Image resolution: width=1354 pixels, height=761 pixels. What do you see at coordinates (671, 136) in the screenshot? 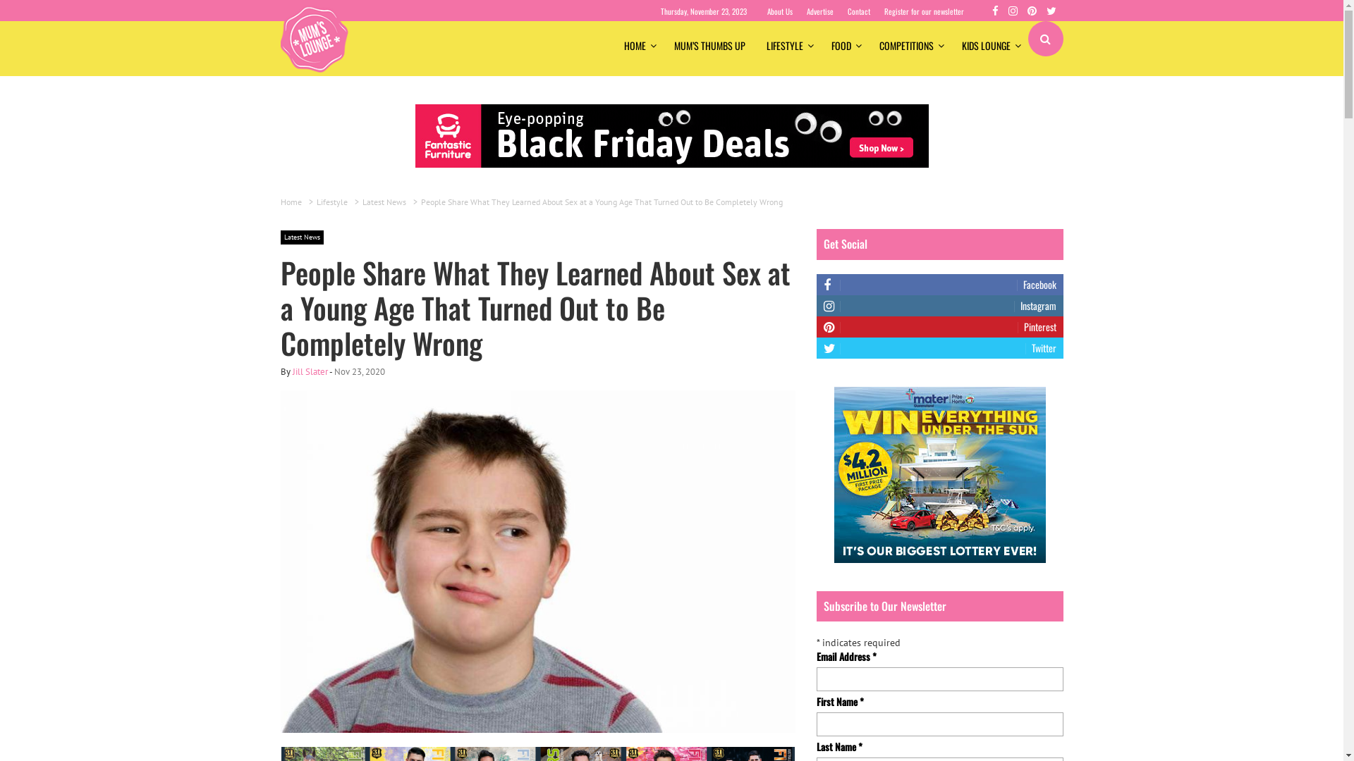
I see `3rd party ad content` at bounding box center [671, 136].